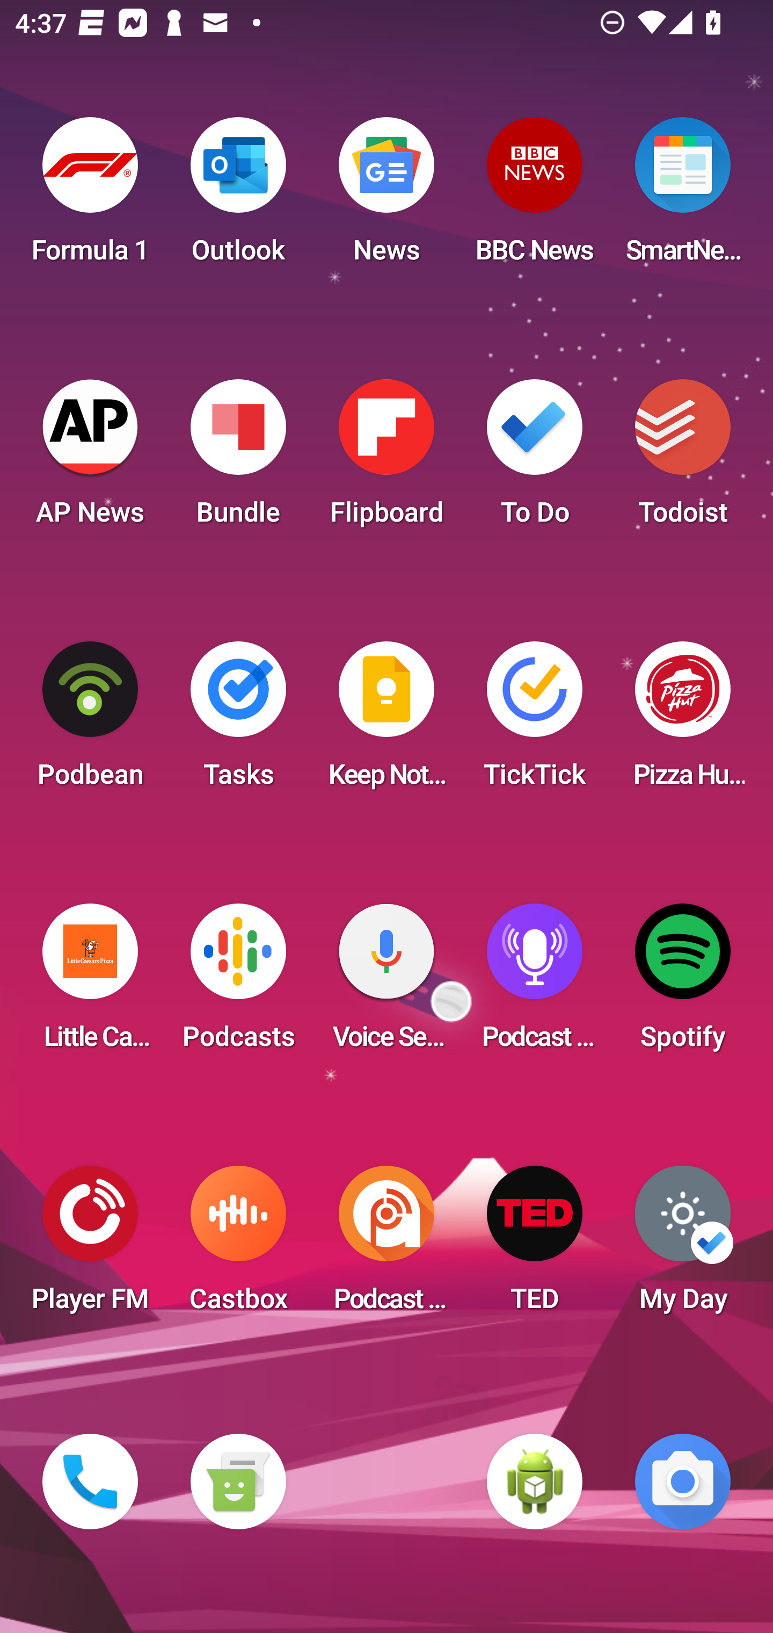  Describe the element at coordinates (535, 983) in the screenshot. I see `Podcast Player` at that location.